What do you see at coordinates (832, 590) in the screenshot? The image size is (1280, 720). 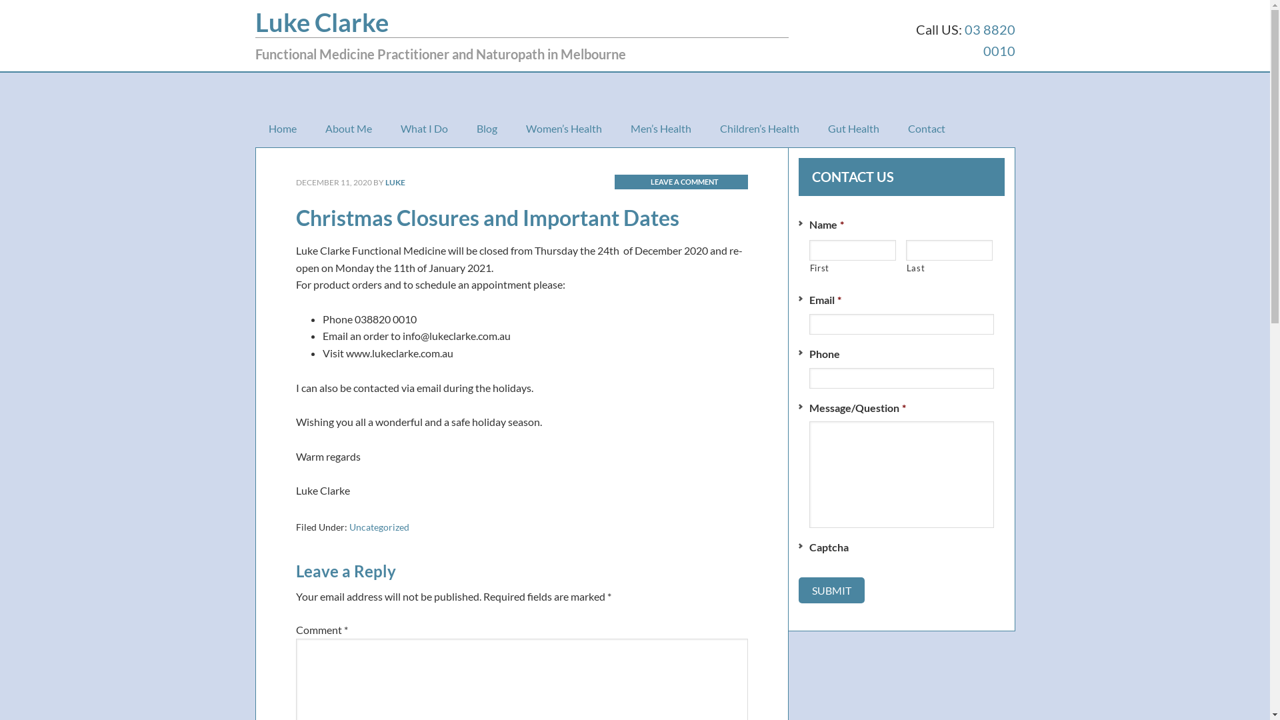 I see `Submit` at bounding box center [832, 590].